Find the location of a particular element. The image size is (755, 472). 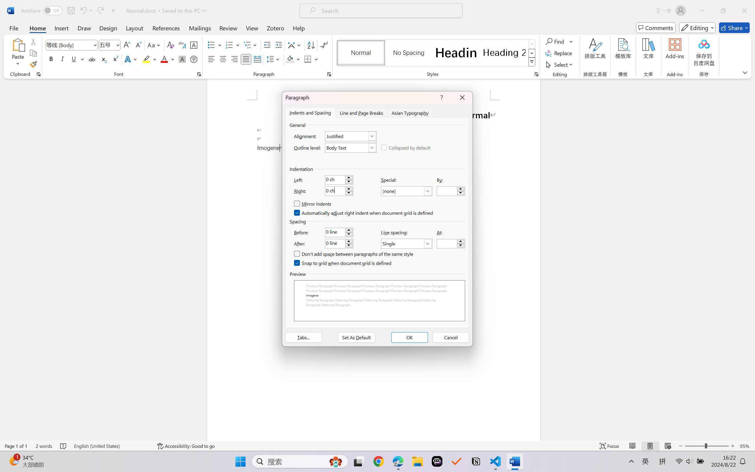

Before: is located at coordinates (339, 232).